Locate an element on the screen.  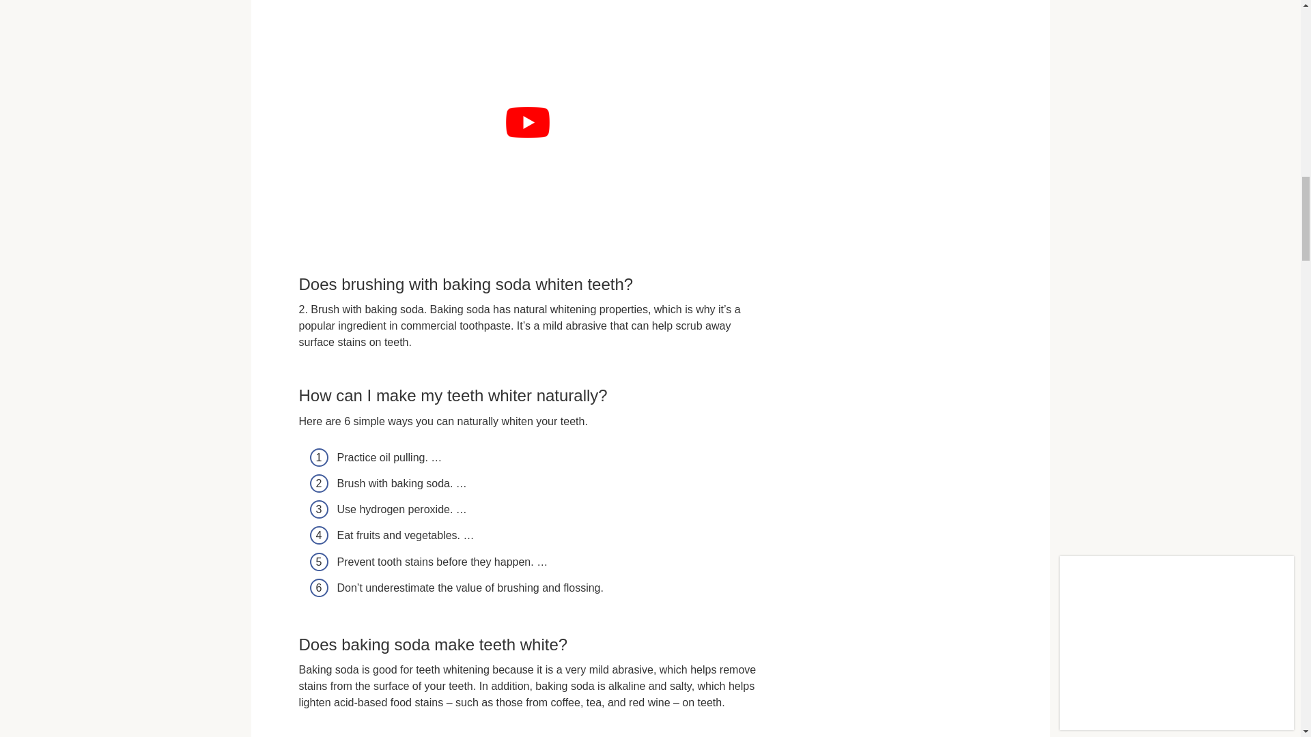
Advertisement is located at coordinates (920, 237).